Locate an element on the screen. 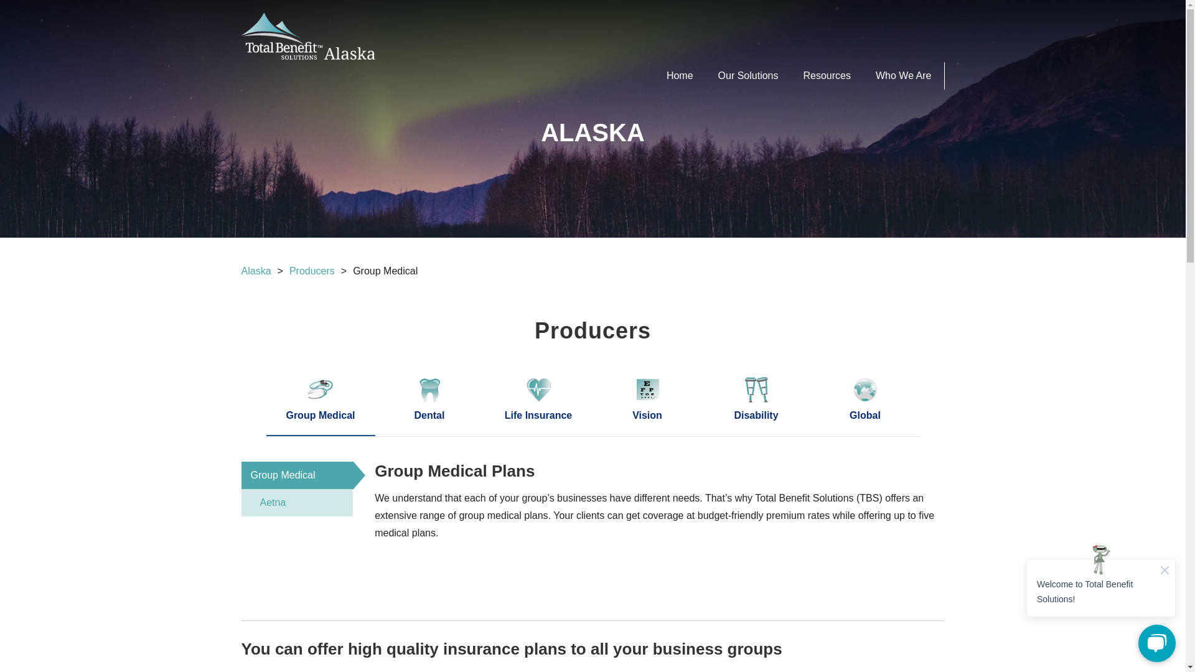 This screenshot has width=1195, height=672. Our Solutions is located at coordinates (748, 76).